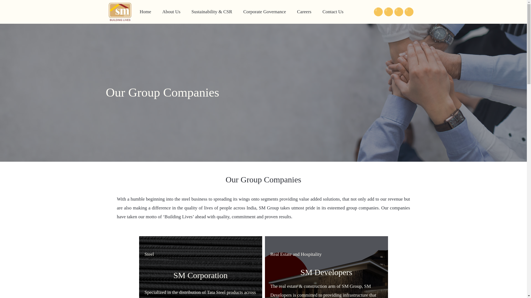  Describe the element at coordinates (304, 12) in the screenshot. I see `Careers` at that location.